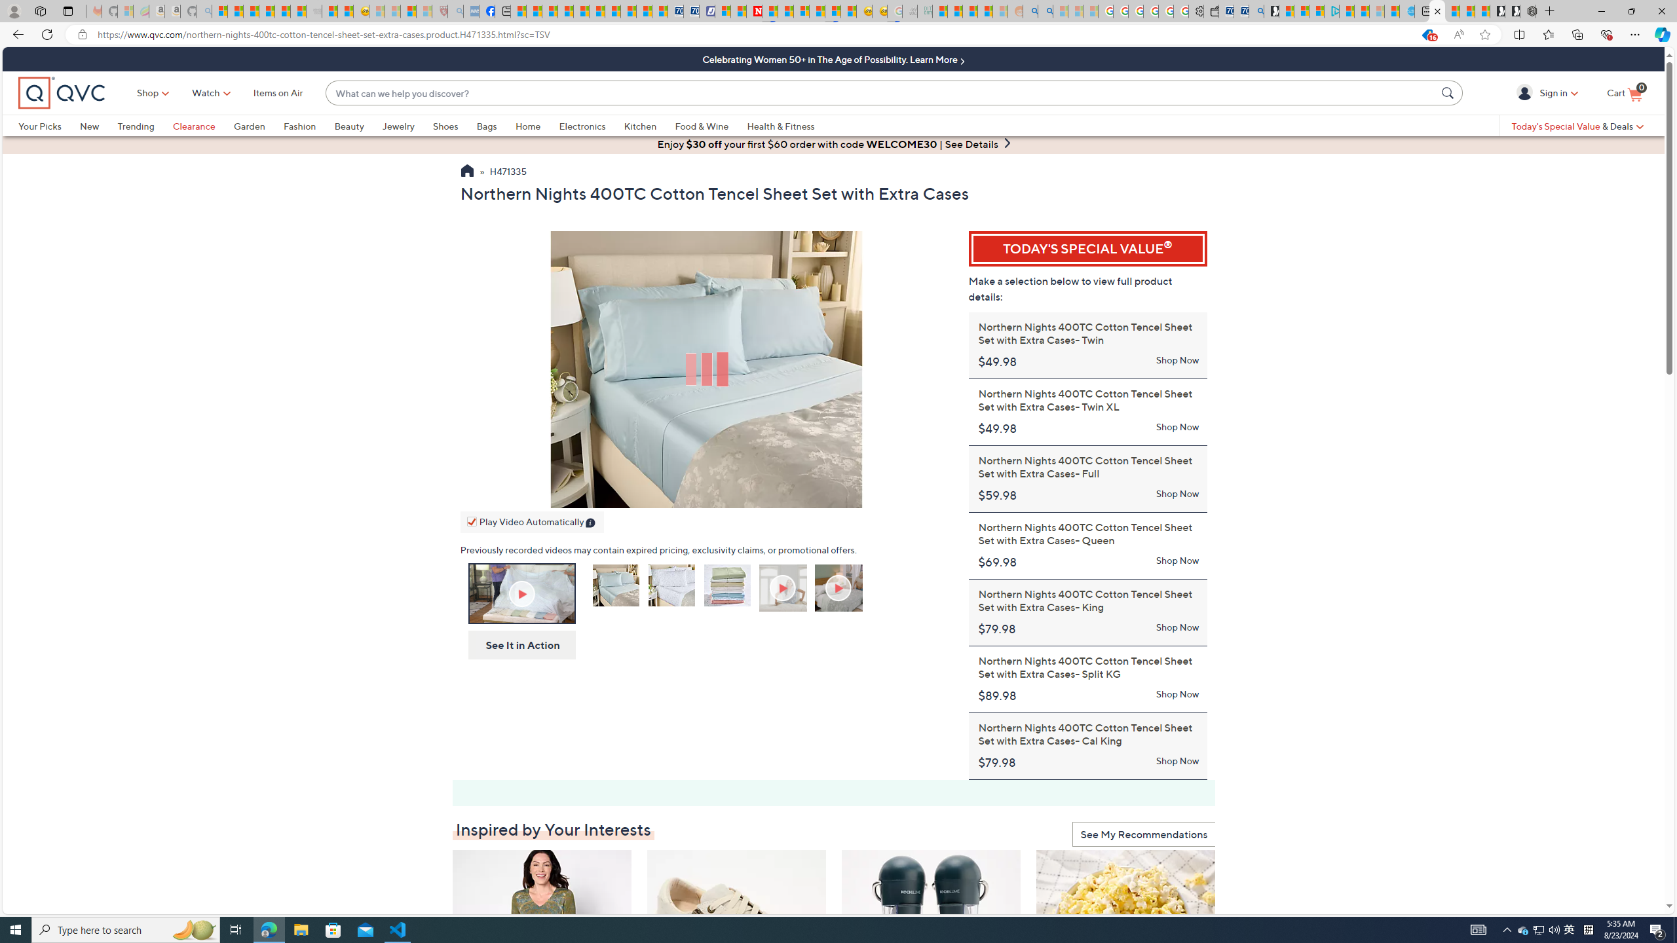  Describe the element at coordinates (985, 11) in the screenshot. I see `Student Loan Update: Forgiveness Program Ends This Month` at that location.